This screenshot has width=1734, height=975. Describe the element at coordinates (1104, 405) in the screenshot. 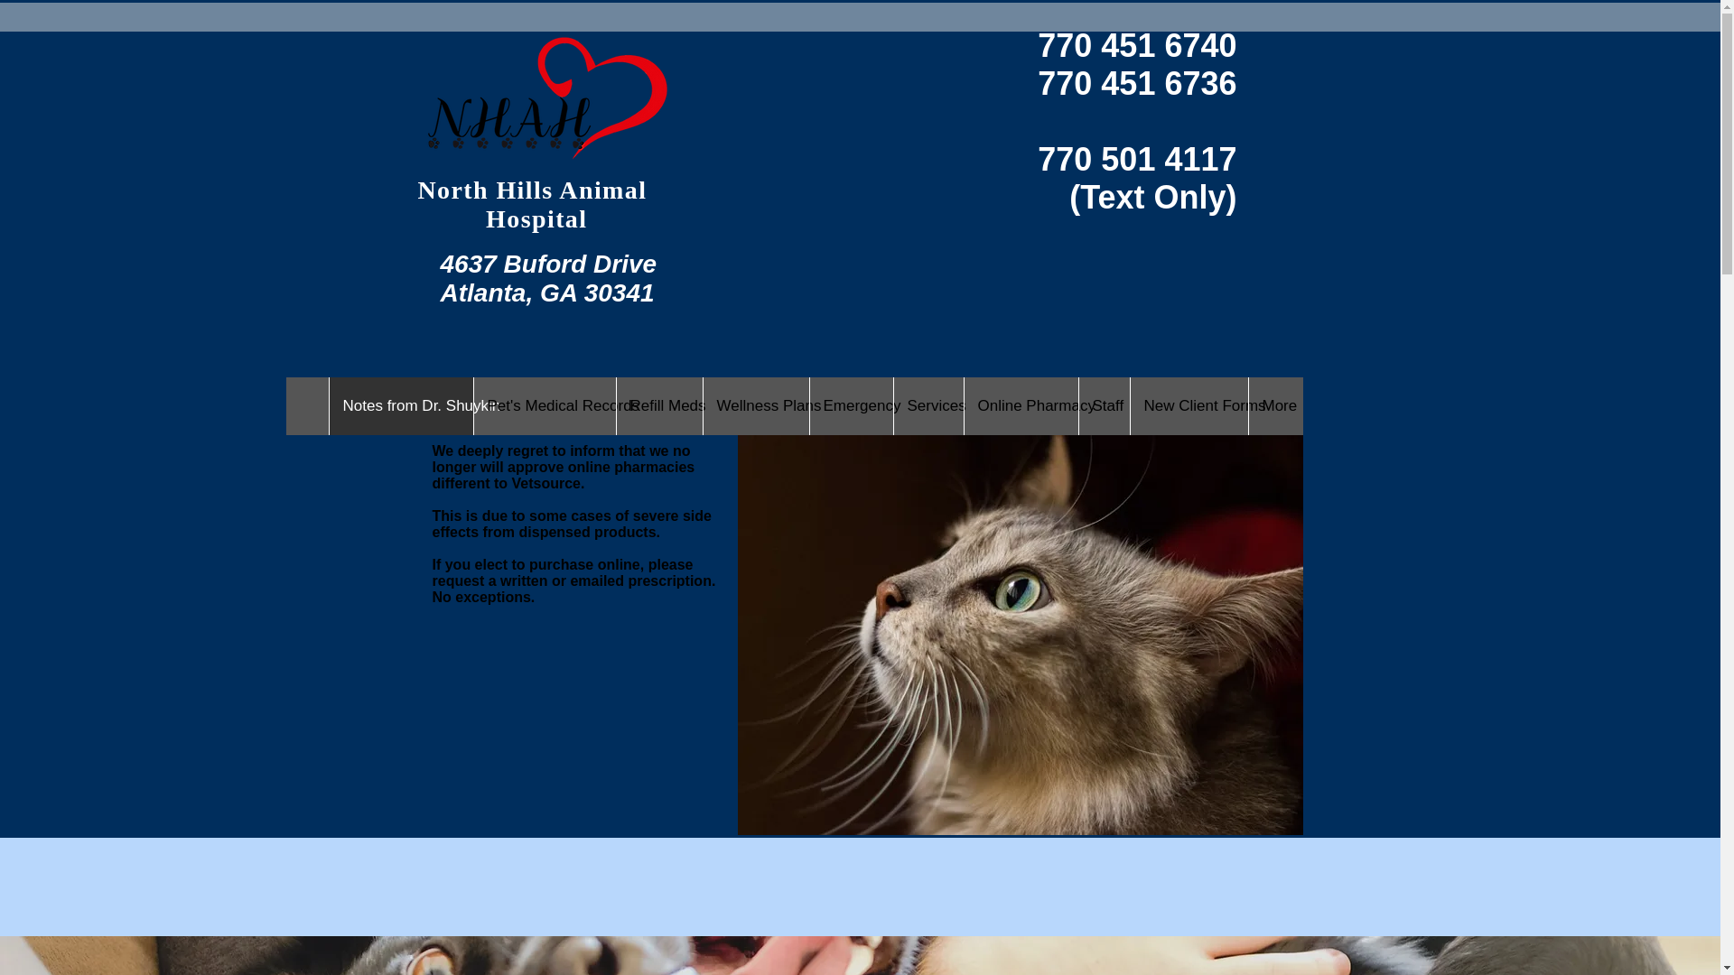

I see `Staff` at that location.